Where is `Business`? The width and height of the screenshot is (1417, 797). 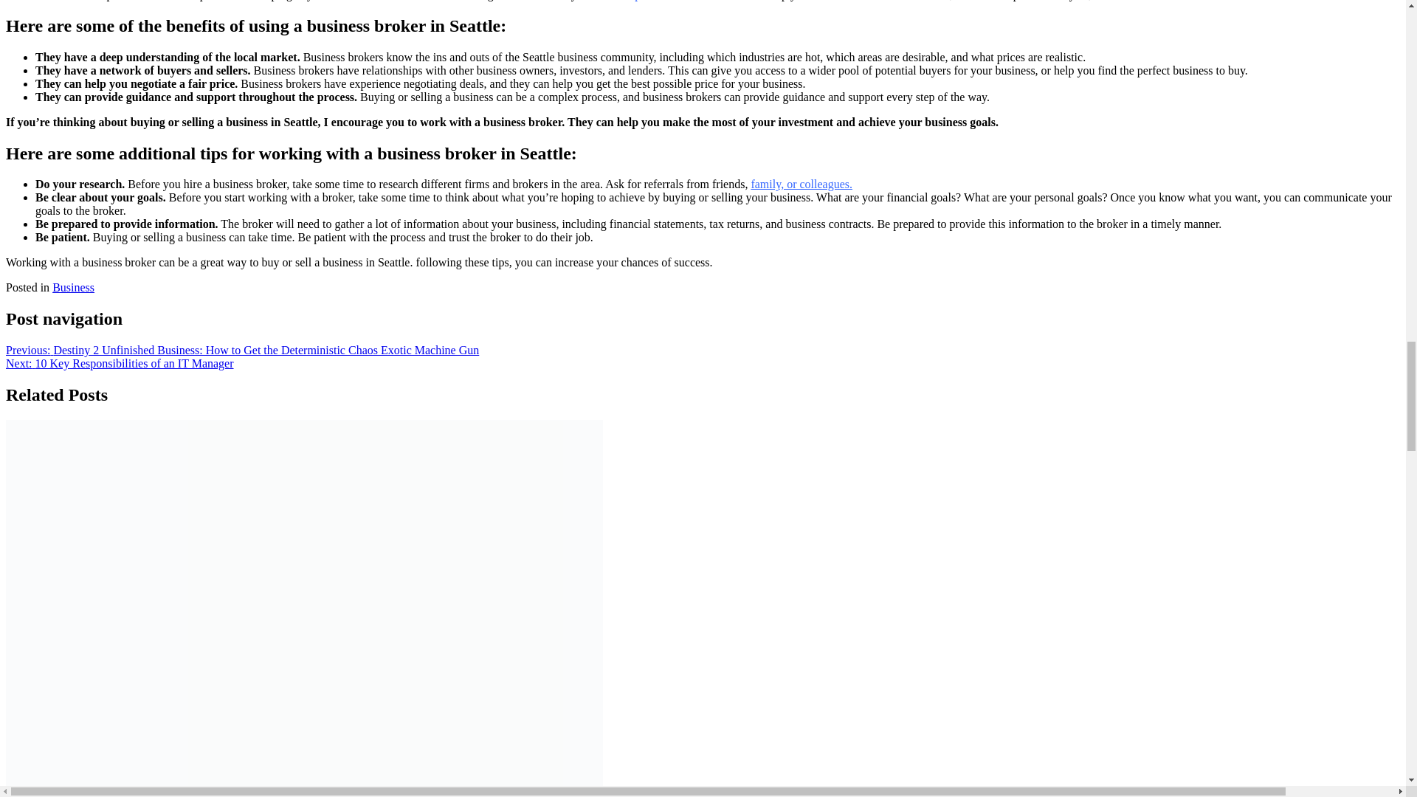
Business is located at coordinates (74, 288).